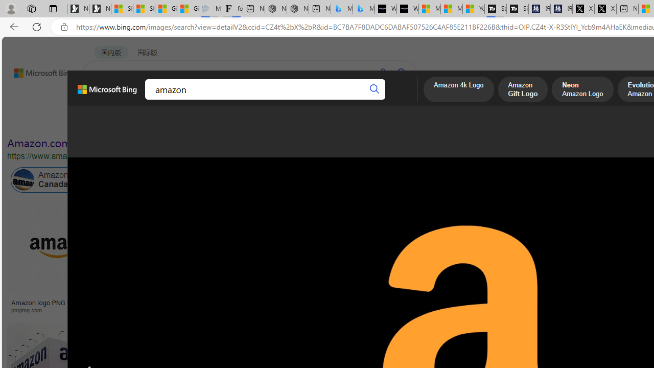 This screenshot has width=654, height=368. Describe the element at coordinates (227, 122) in the screenshot. I see `Layout` at that location.